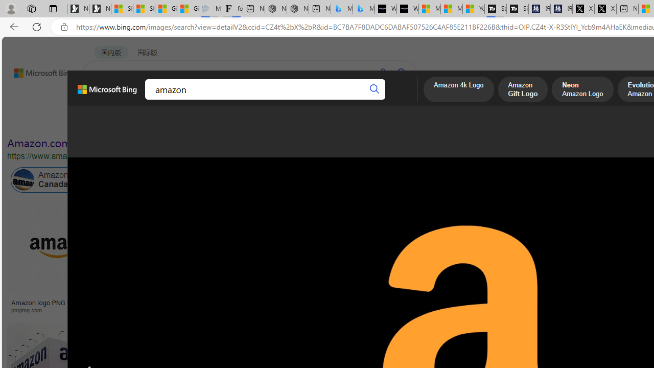 This screenshot has width=654, height=368. Describe the element at coordinates (227, 122) in the screenshot. I see `Layout` at that location.